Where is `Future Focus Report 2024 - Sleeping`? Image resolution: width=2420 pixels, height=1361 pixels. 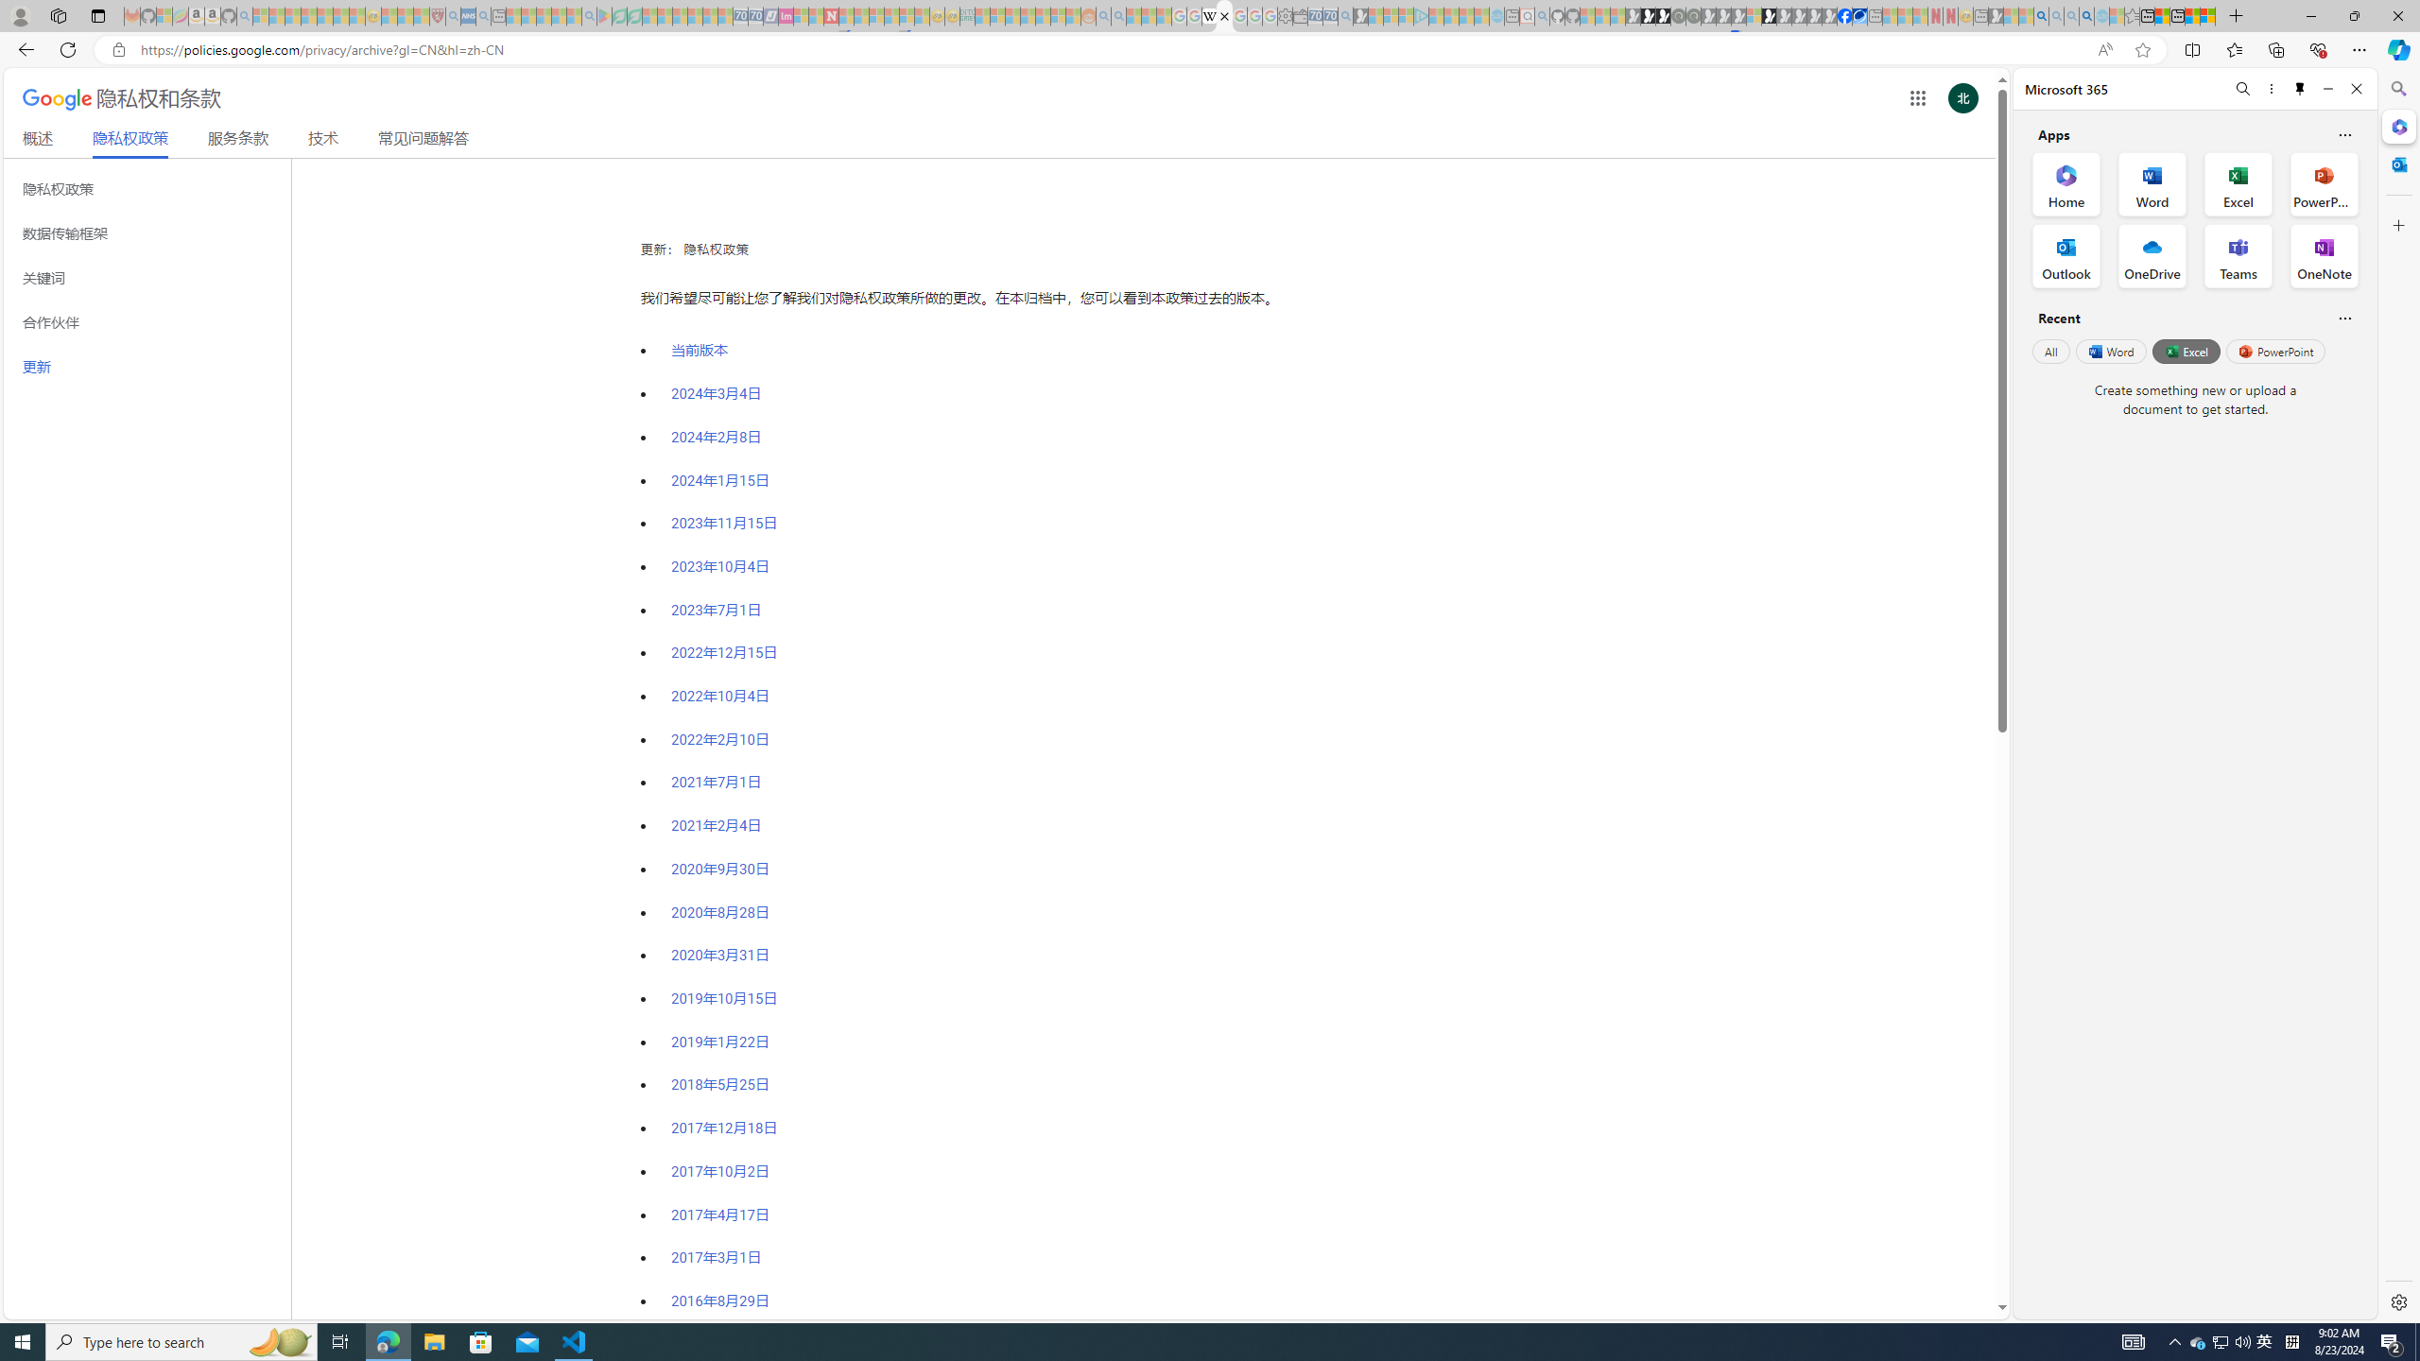 Future Focus Report 2024 - Sleeping is located at coordinates (1692, 16).